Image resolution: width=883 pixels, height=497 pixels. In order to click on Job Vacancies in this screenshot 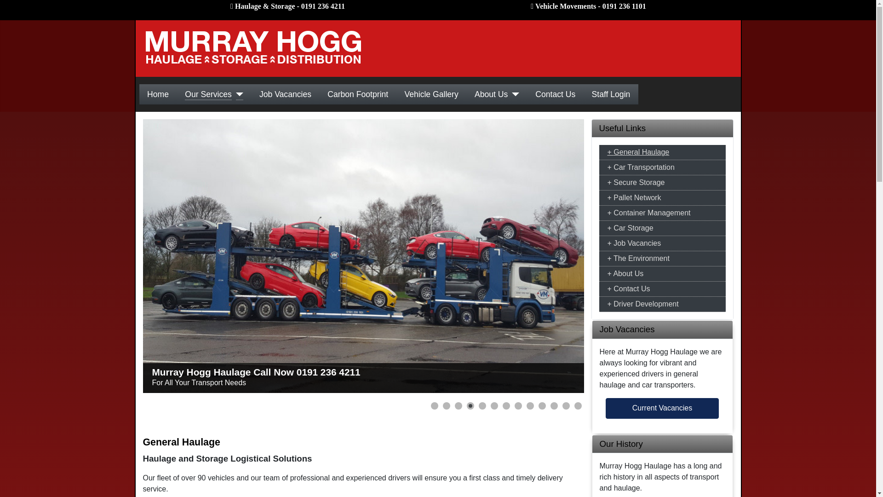, I will do `click(285, 94)`.